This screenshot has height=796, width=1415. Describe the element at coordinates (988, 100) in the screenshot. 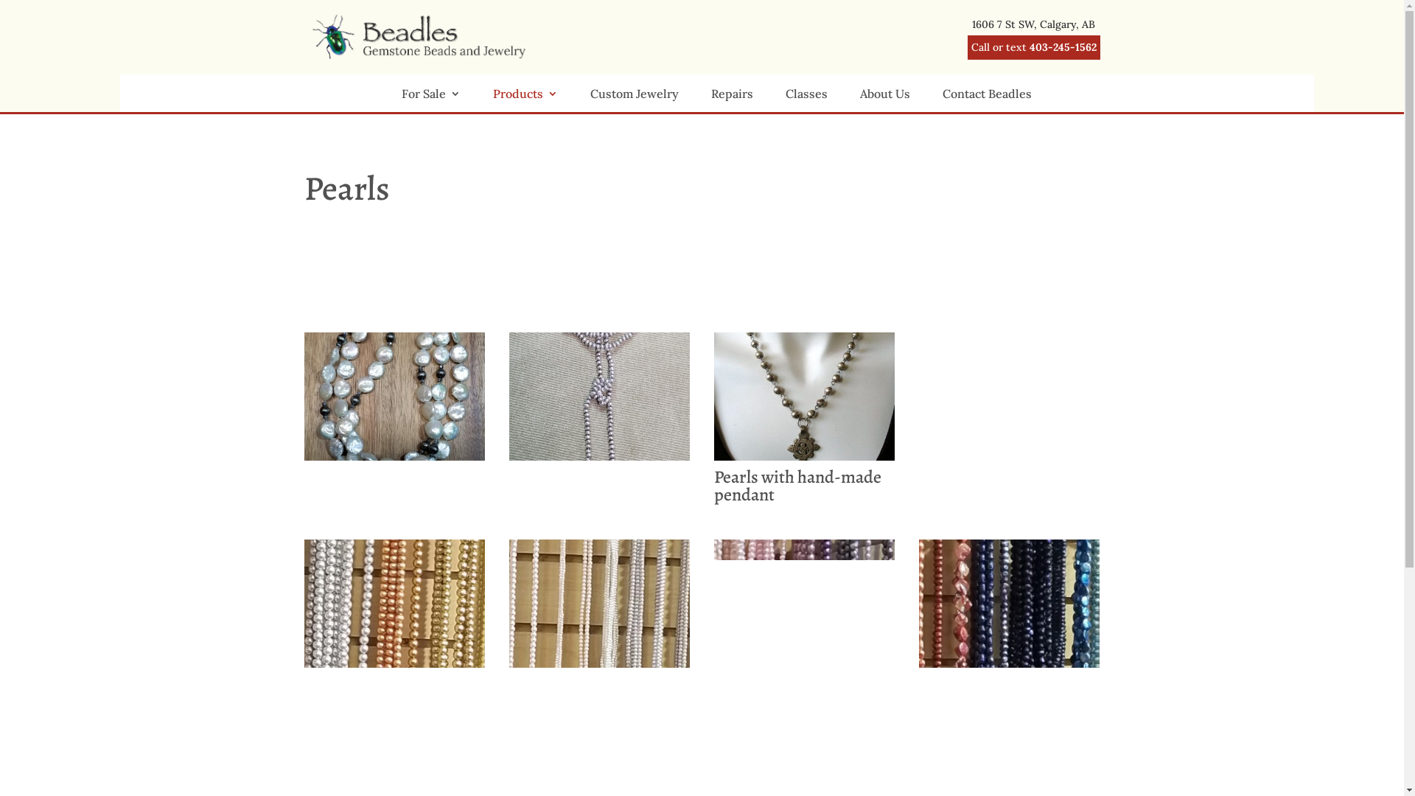

I see `Contact Beadles` at that location.